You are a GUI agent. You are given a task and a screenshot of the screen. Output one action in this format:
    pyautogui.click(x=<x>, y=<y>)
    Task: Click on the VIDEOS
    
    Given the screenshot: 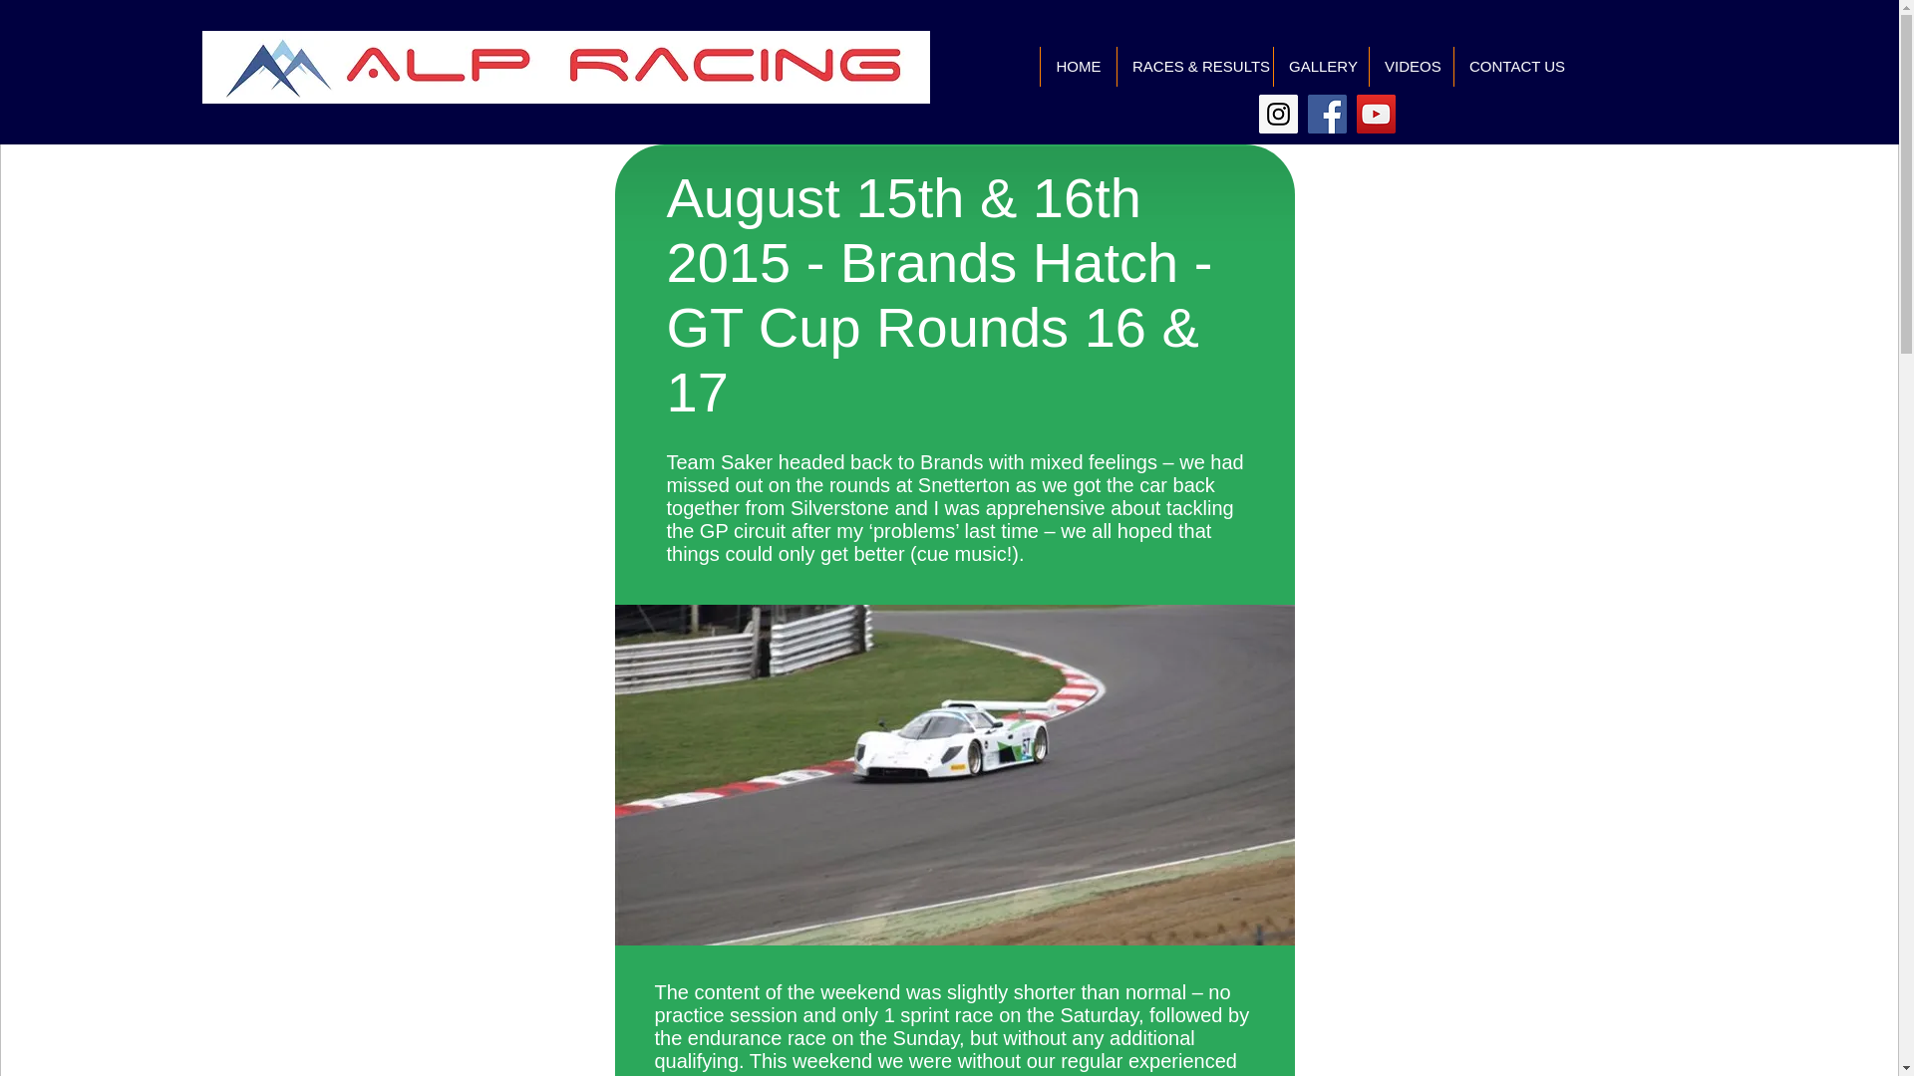 What is the action you would take?
    pyautogui.click(x=1410, y=67)
    